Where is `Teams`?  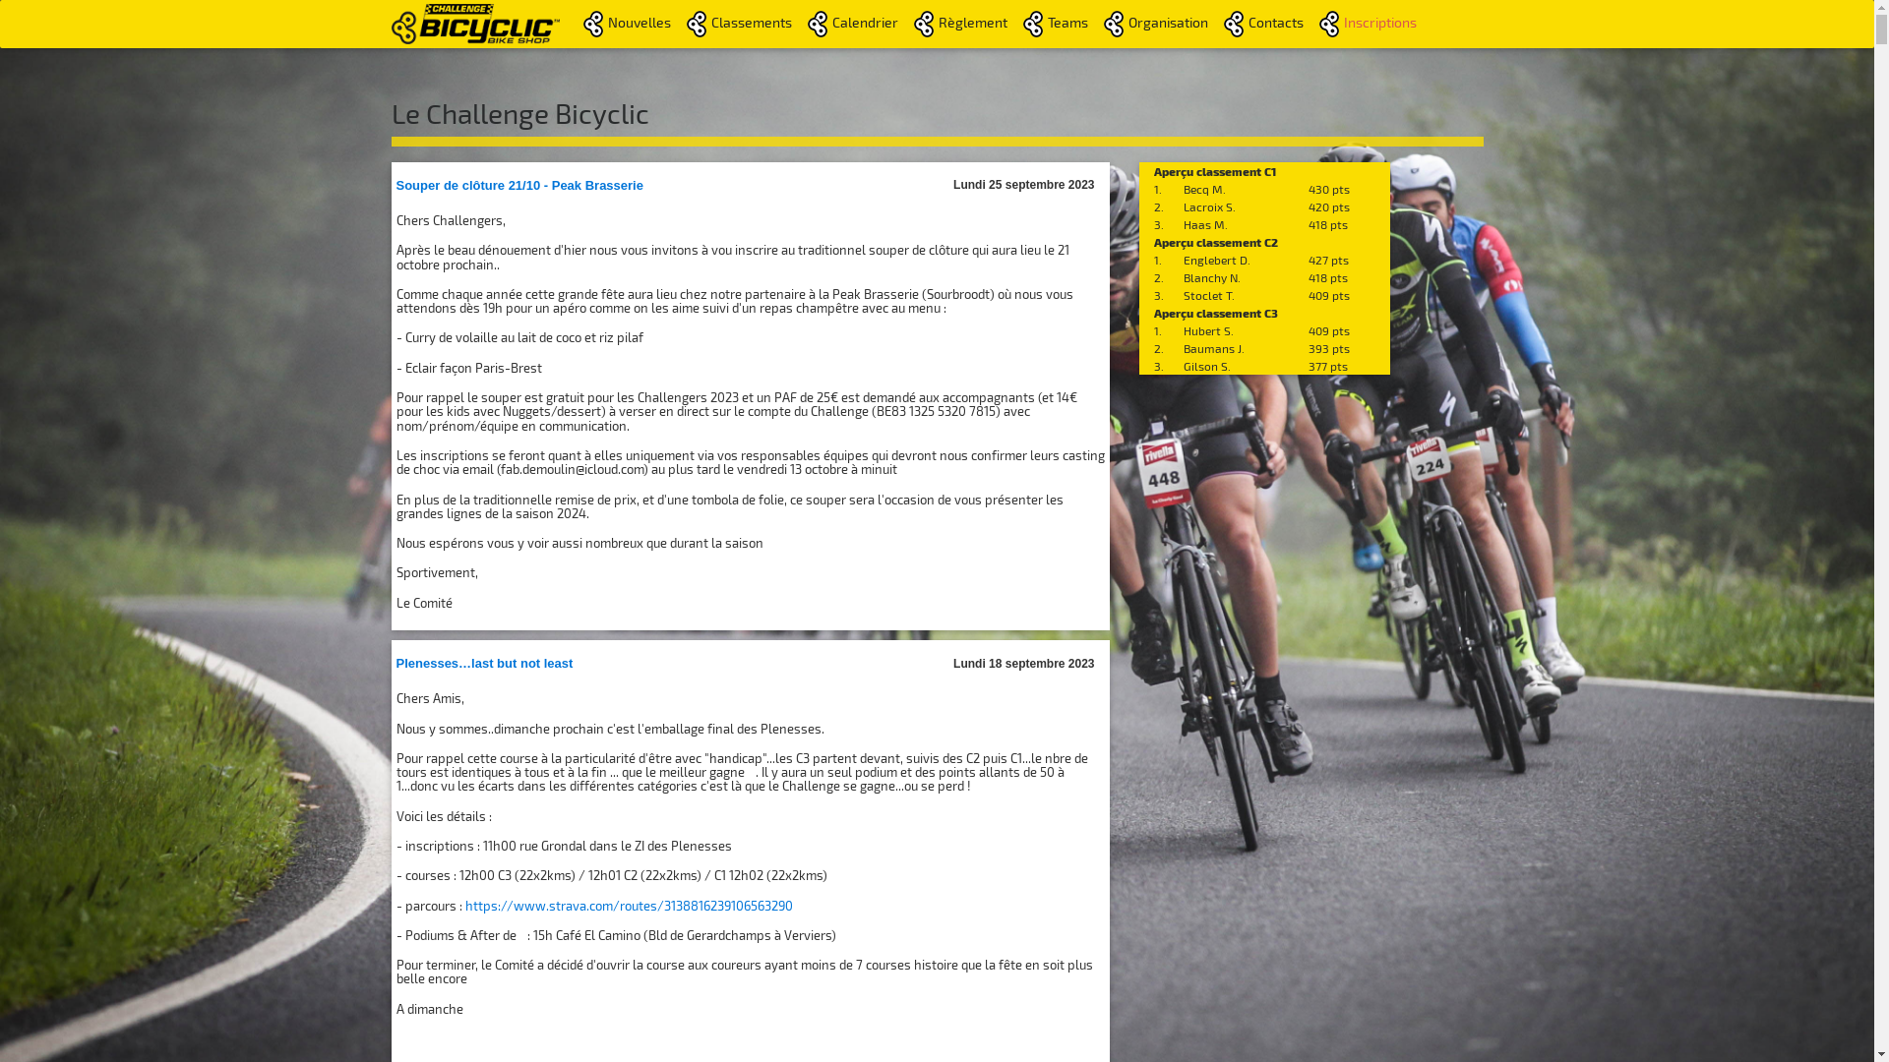
Teams is located at coordinates (1056, 24).